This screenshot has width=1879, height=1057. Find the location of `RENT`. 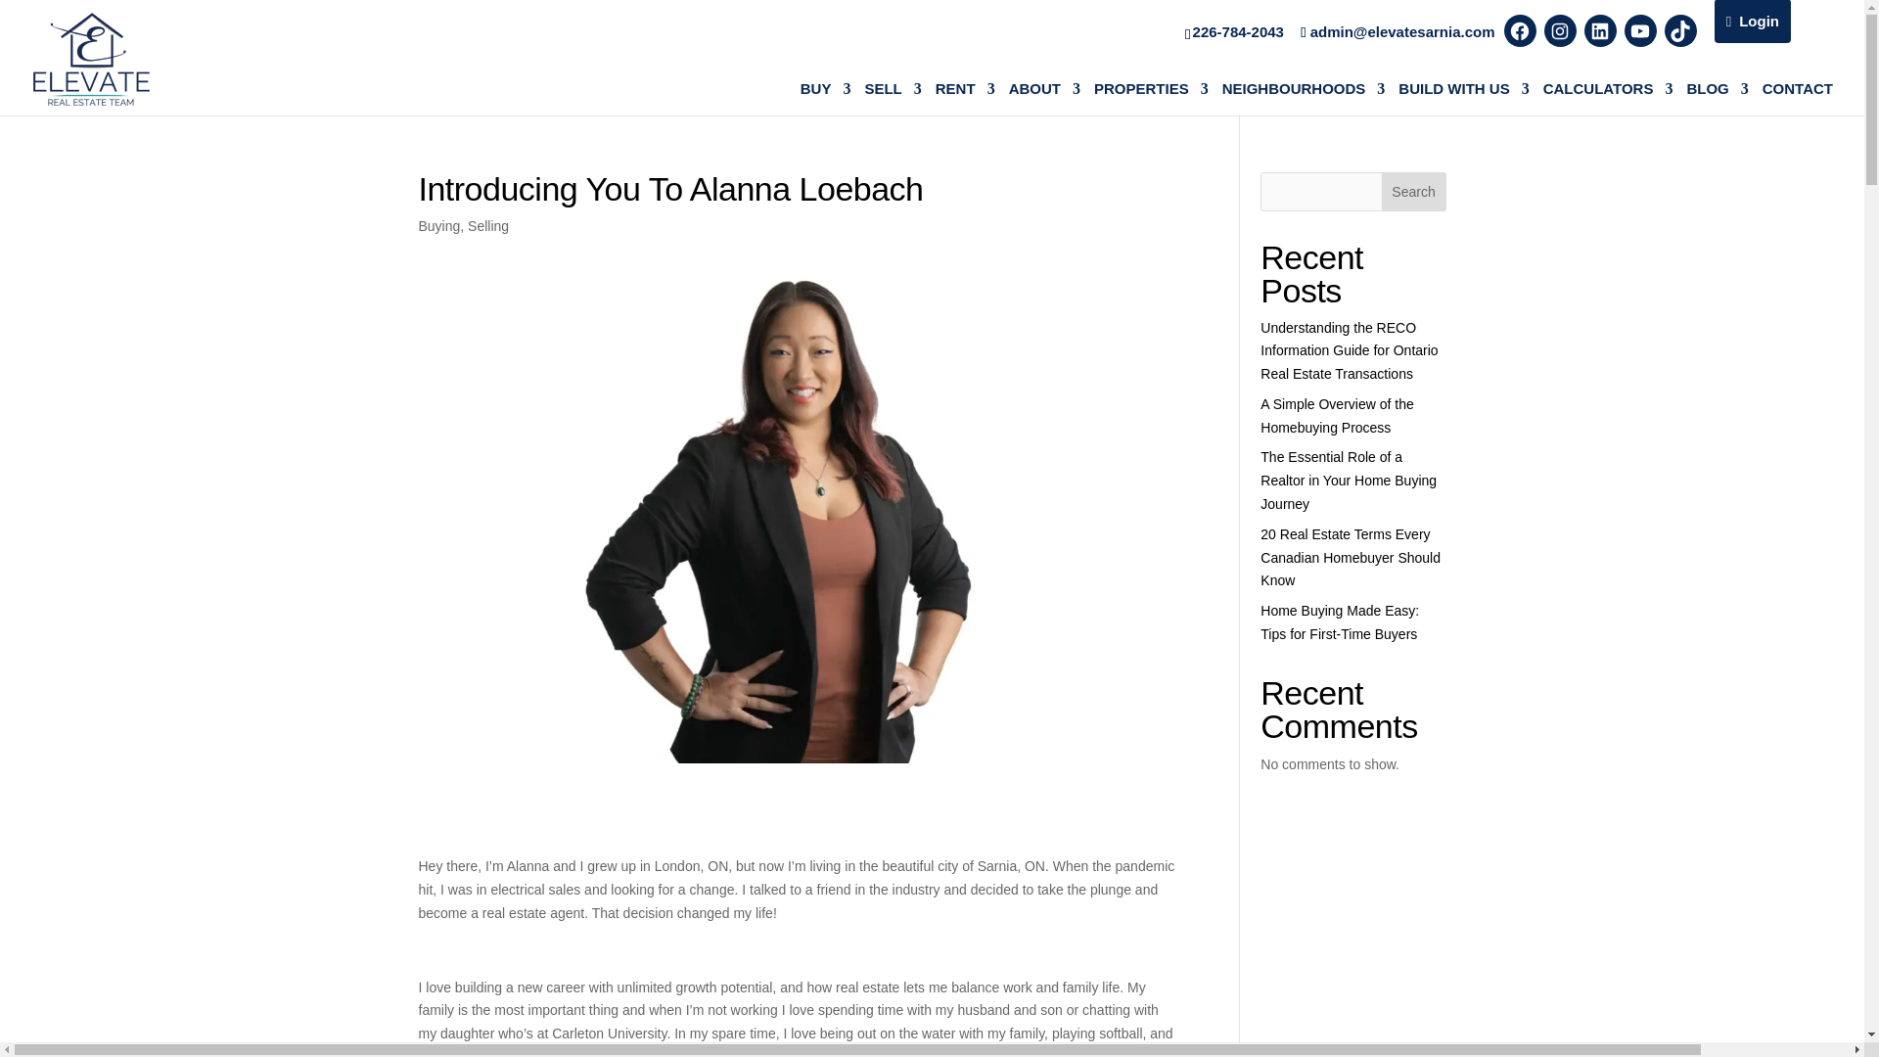

RENT is located at coordinates (965, 89).